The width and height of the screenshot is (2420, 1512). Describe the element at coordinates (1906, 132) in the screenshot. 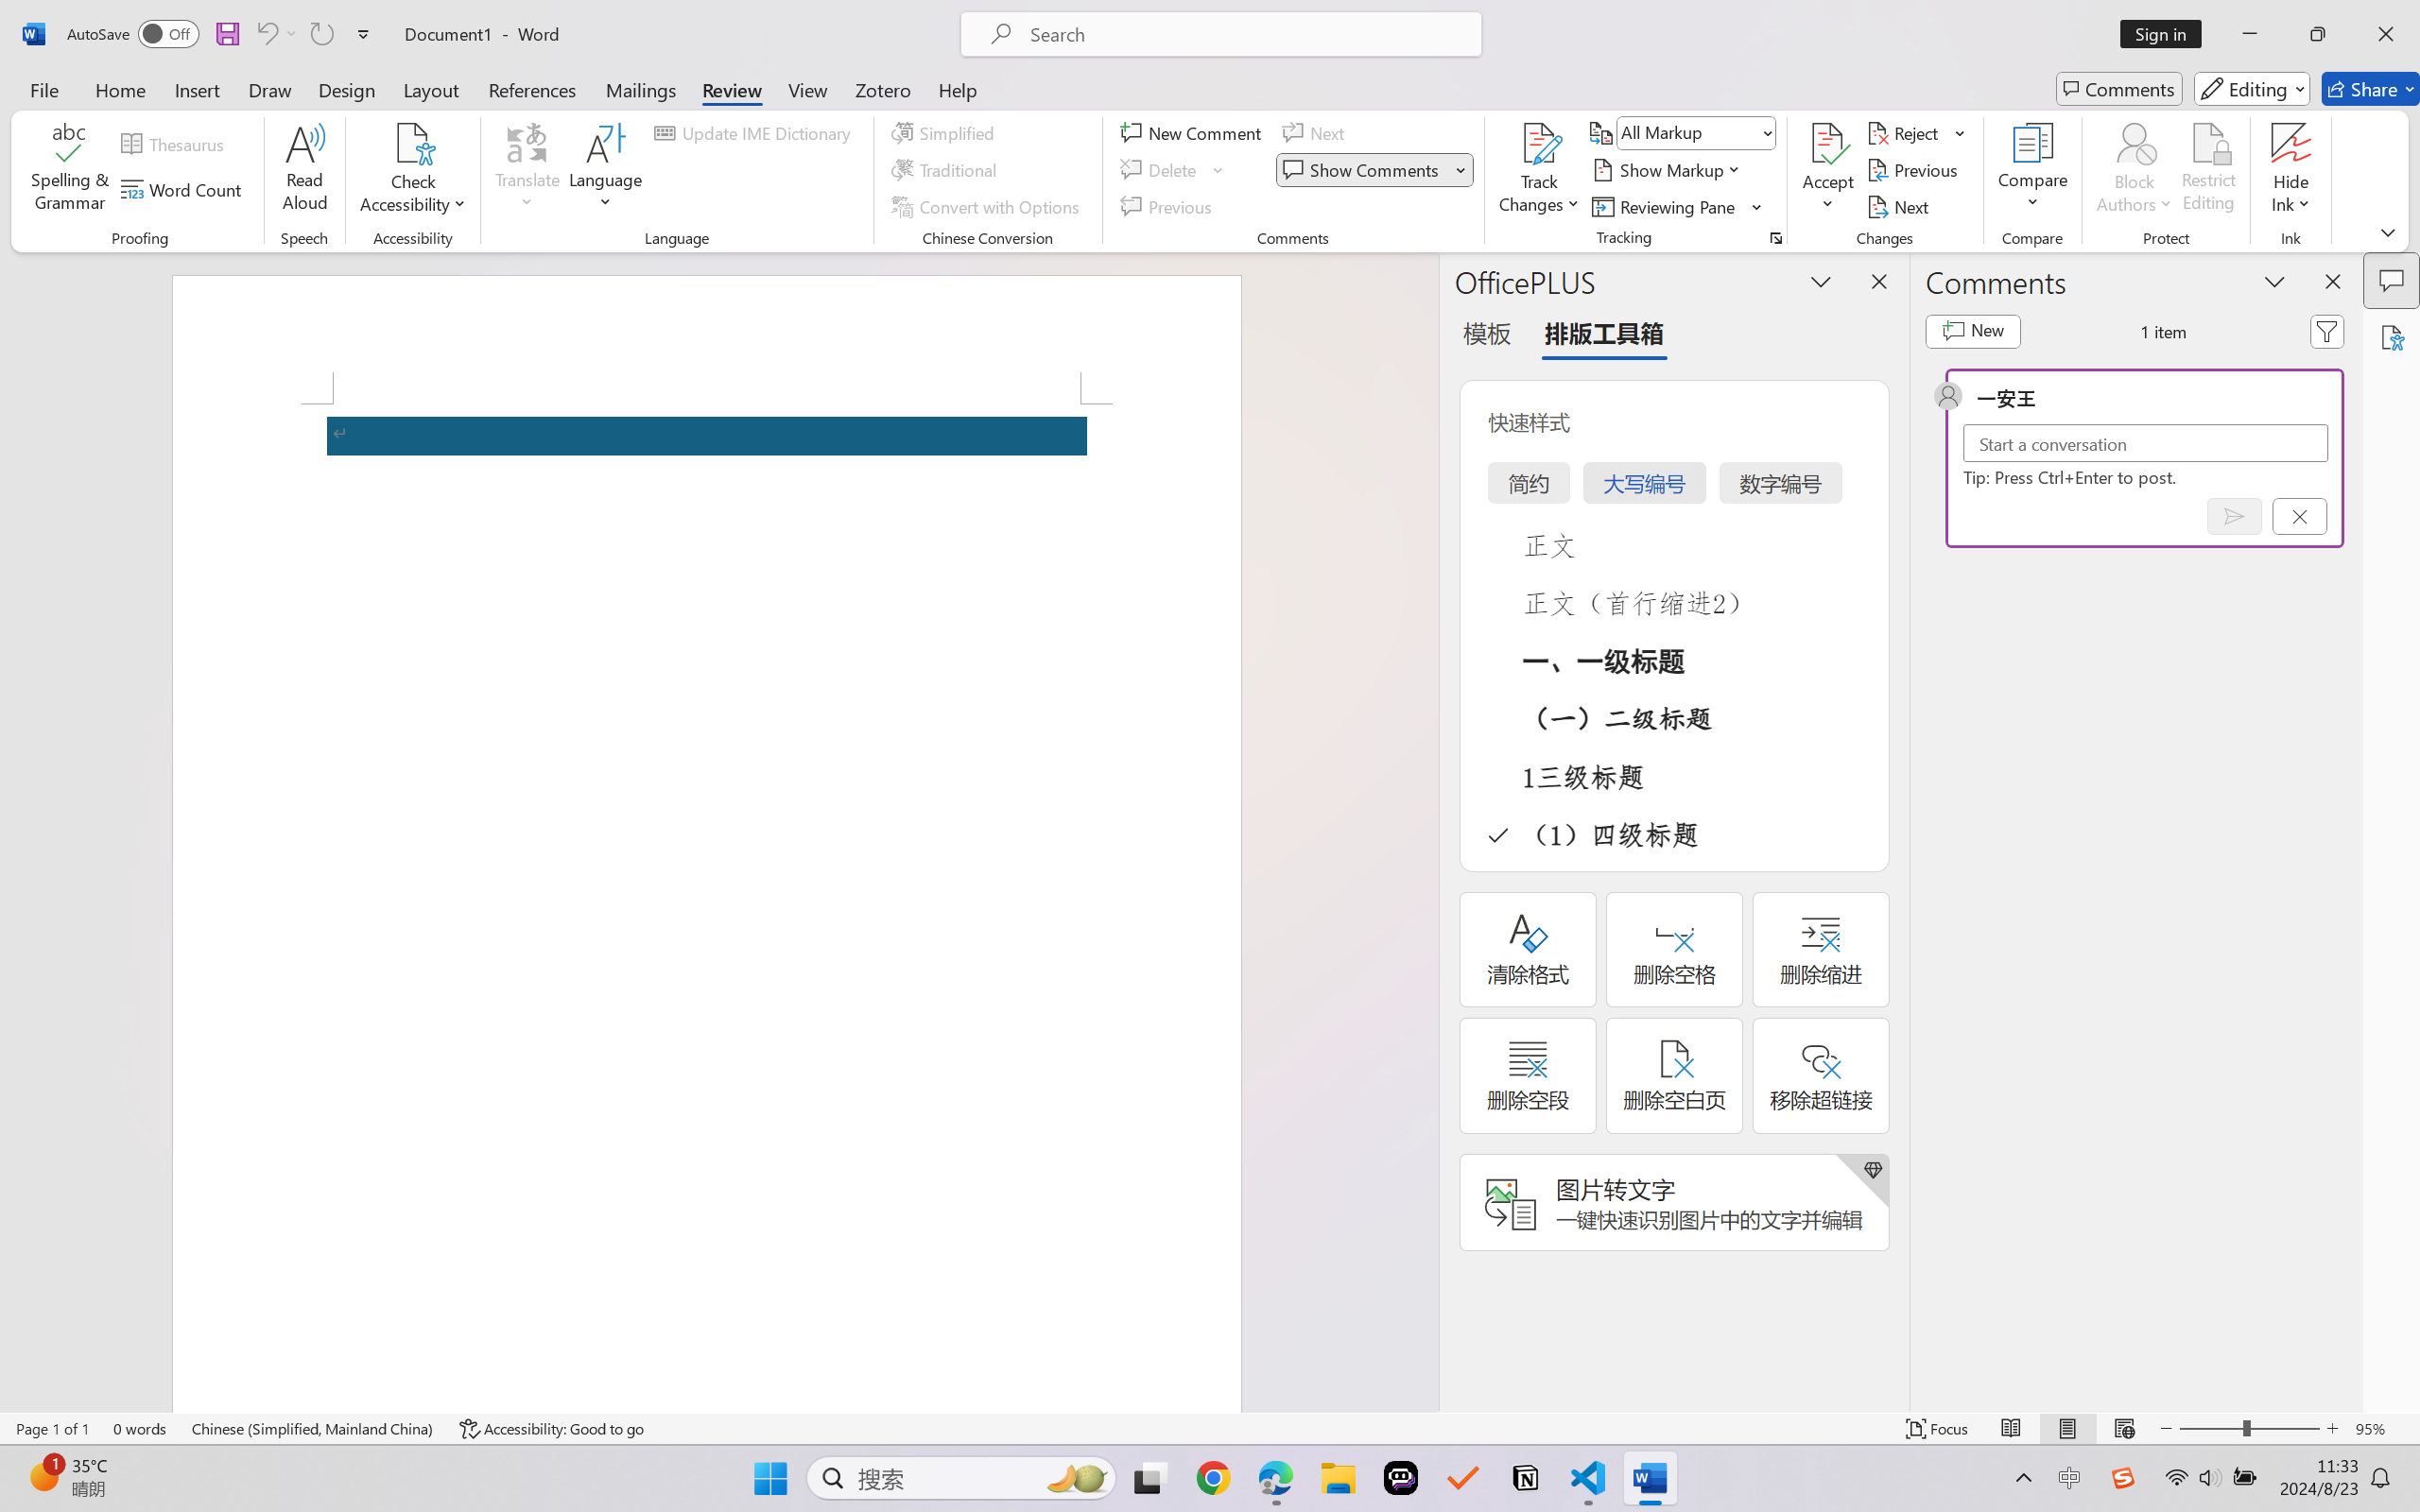

I see `Reject and Move to Next` at that location.